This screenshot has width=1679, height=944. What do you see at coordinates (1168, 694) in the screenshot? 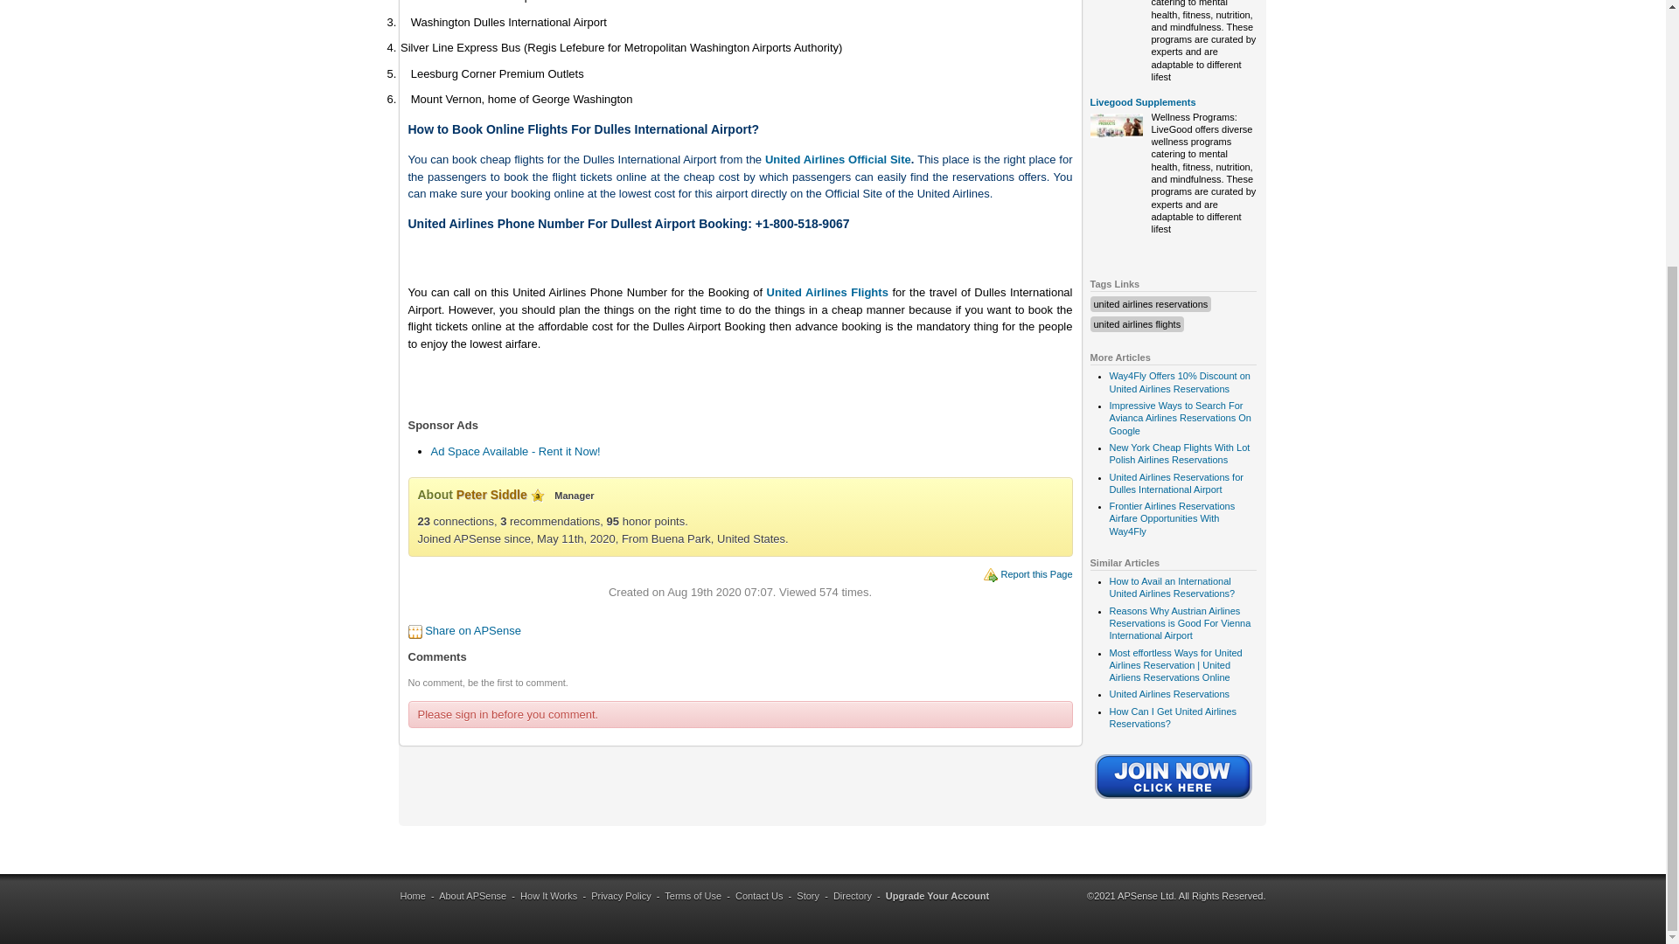
I see `United Airlines Reservations` at bounding box center [1168, 694].